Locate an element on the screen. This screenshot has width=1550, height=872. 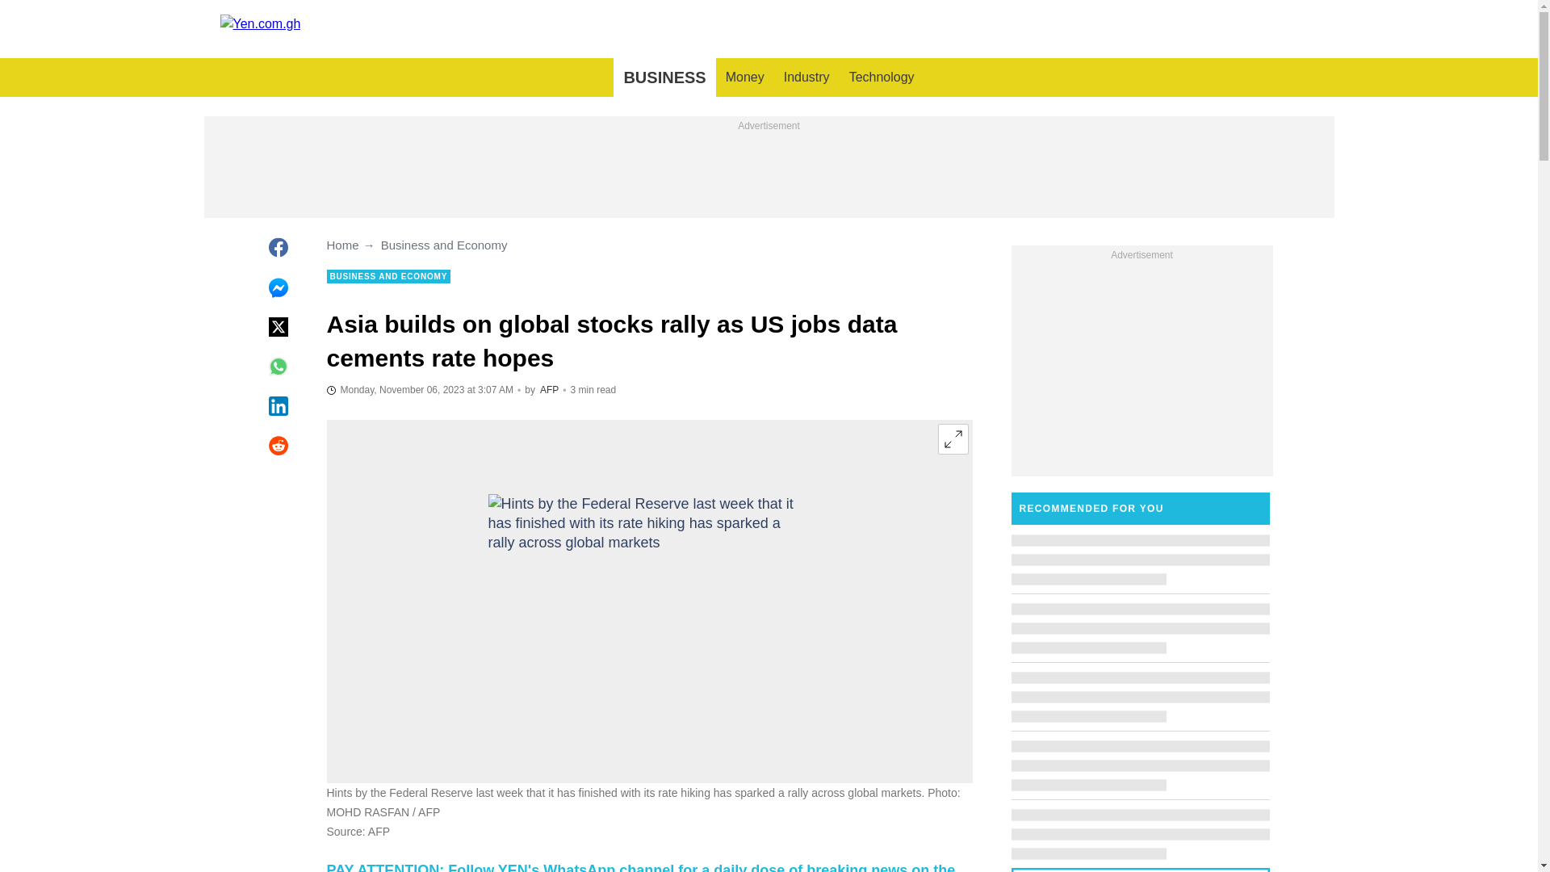
BUSINESS is located at coordinates (664, 78).